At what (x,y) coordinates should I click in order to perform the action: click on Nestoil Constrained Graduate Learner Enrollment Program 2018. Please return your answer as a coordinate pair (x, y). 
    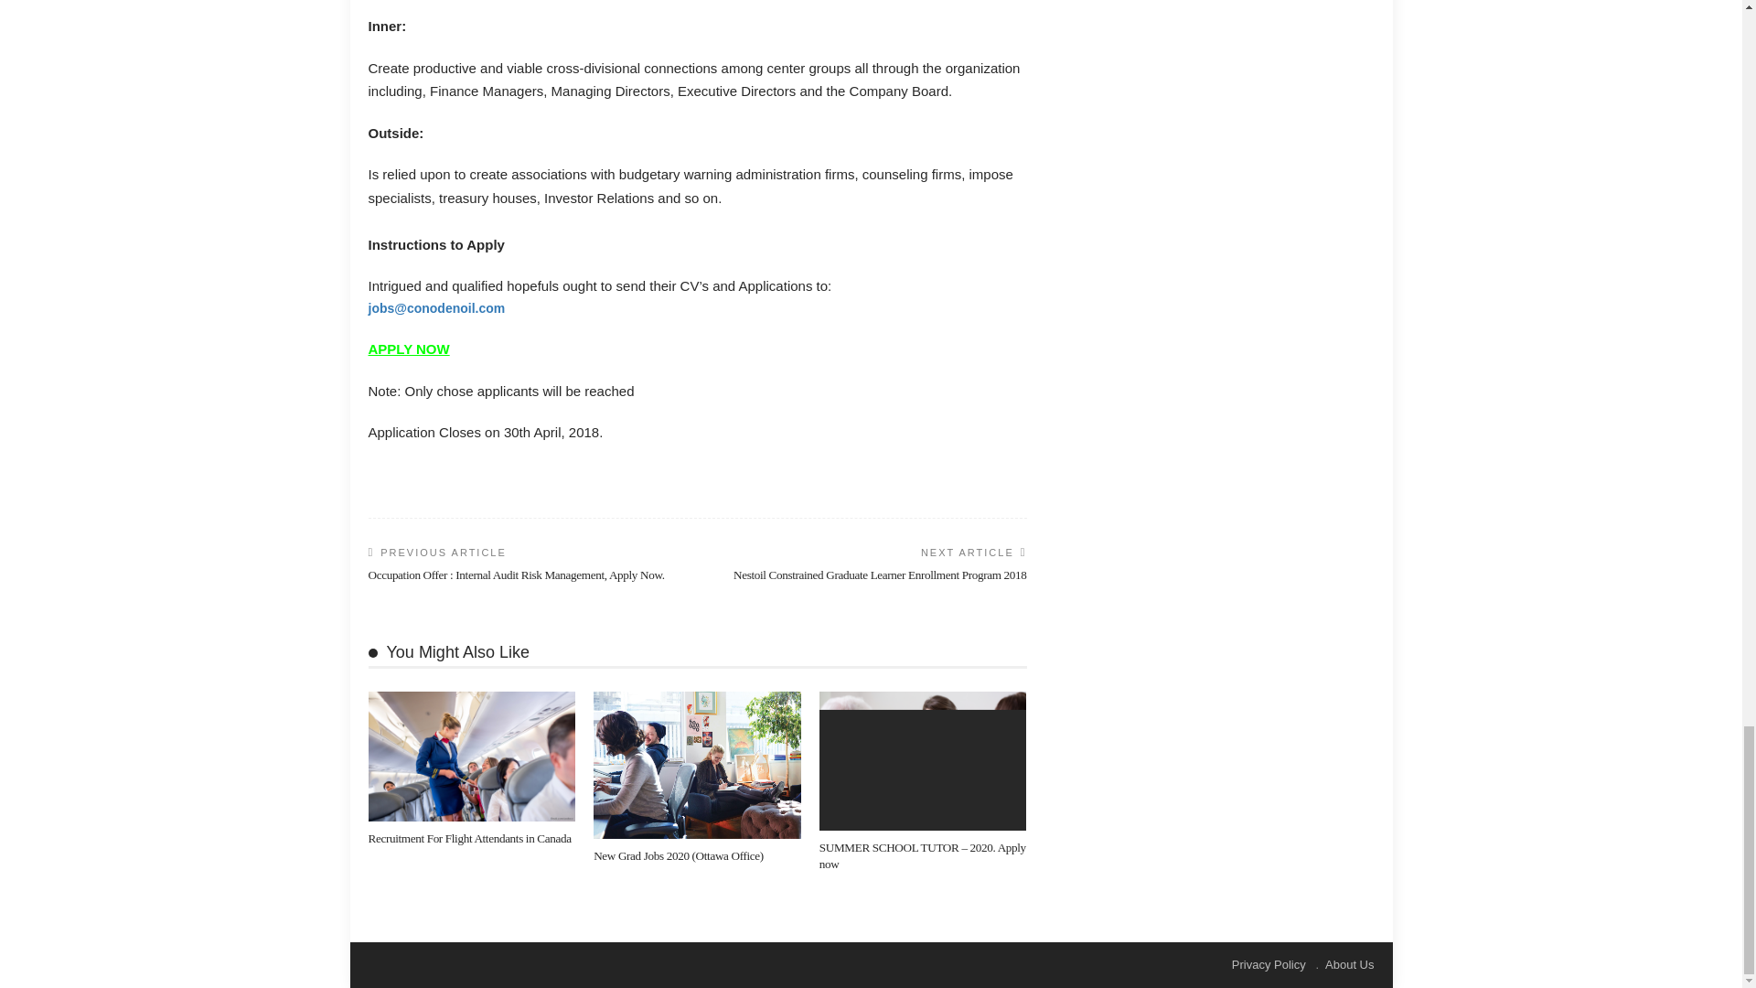
    Looking at the image, I should click on (880, 575).